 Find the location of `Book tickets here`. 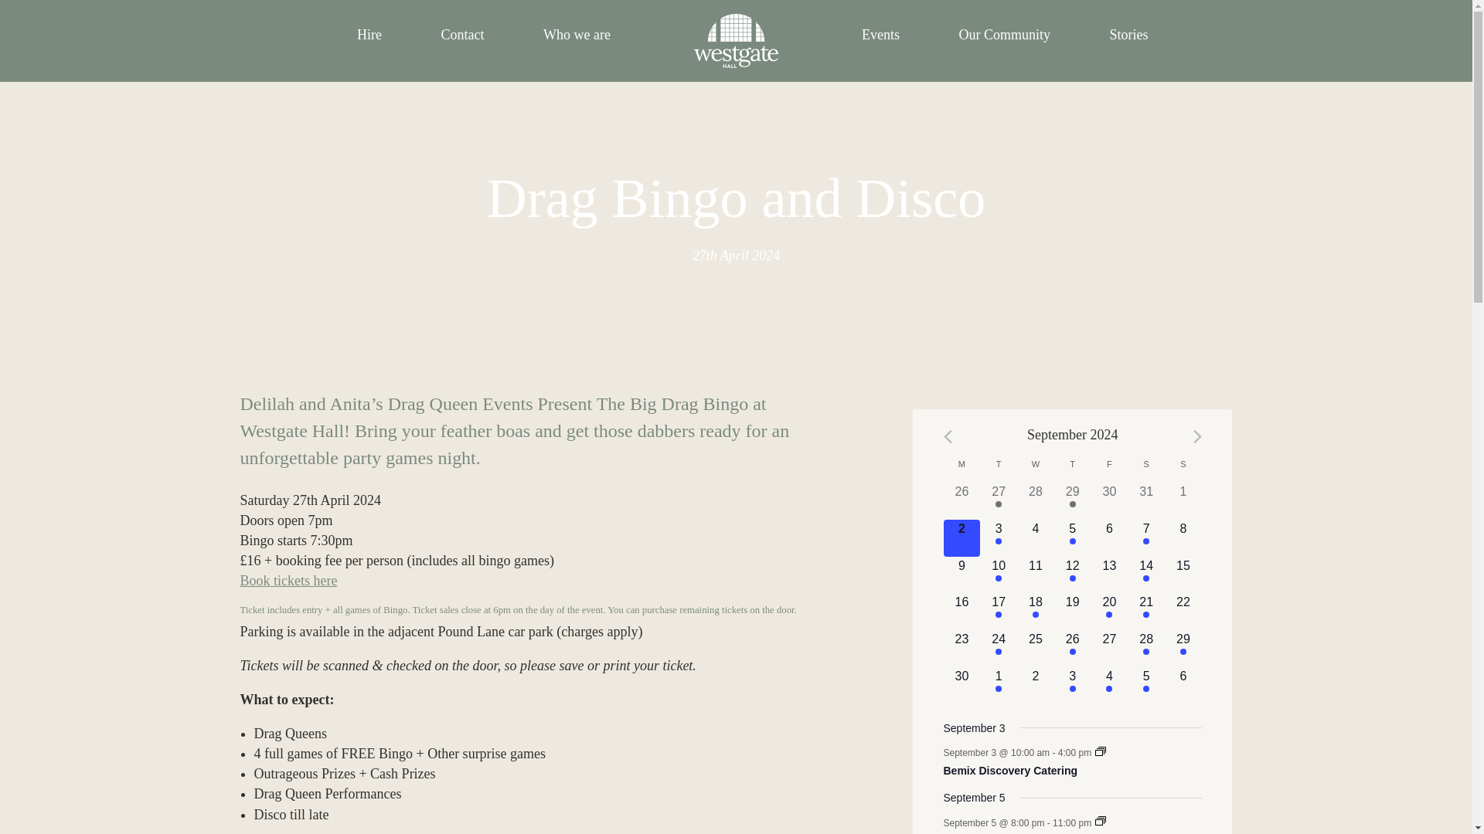

Book tickets here is located at coordinates (577, 35).